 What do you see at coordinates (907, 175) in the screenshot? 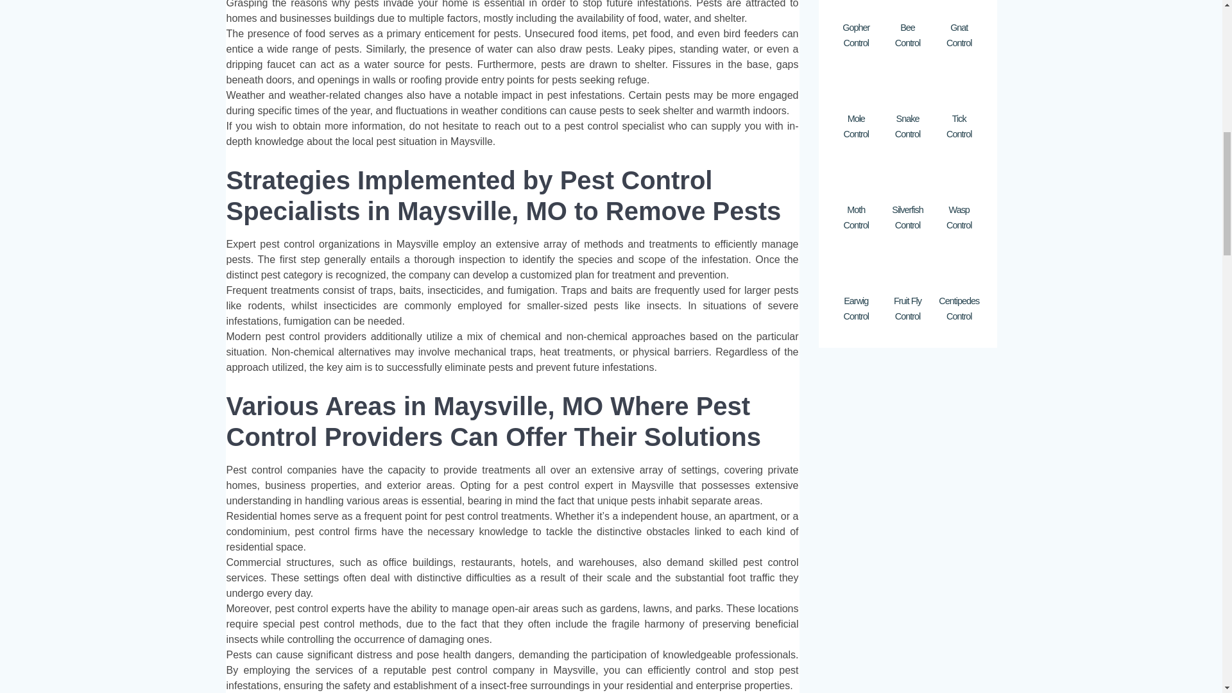
I see `Pest control against silverfish` at bounding box center [907, 175].